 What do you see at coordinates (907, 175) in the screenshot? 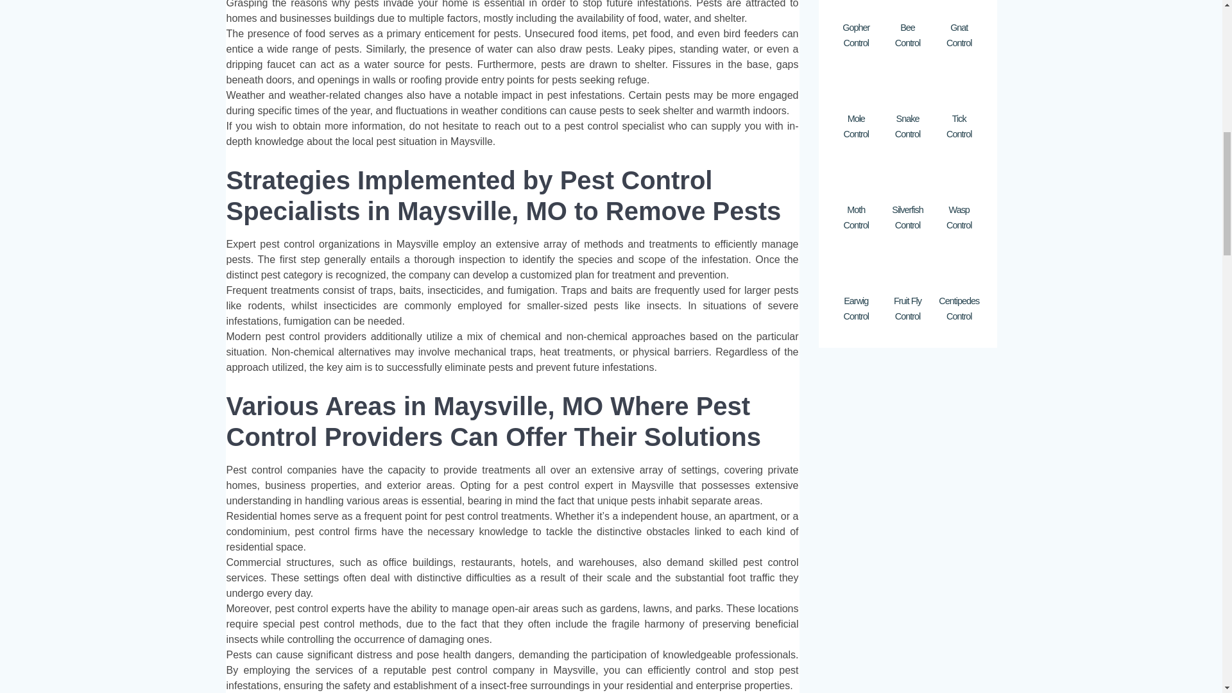
I see `Pest control against silverfish` at bounding box center [907, 175].